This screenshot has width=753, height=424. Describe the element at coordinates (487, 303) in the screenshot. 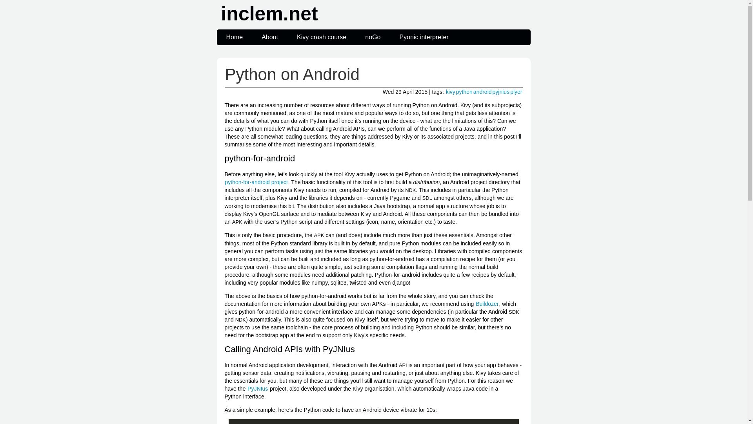

I see `Buildozer` at that location.